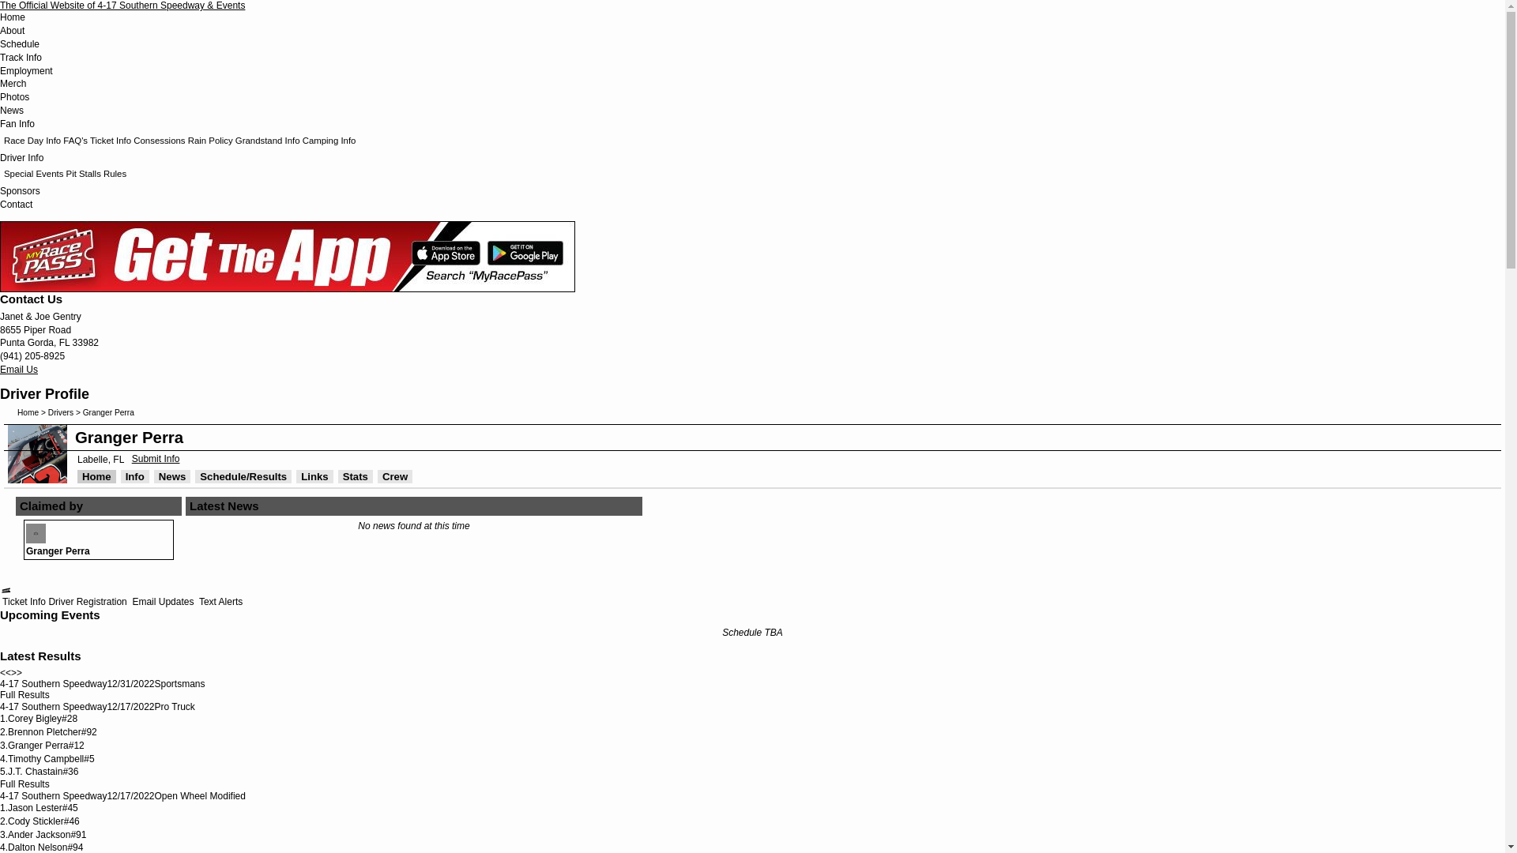 Image resolution: width=1517 pixels, height=853 pixels. I want to click on Schedule/Results, so click(243, 477).